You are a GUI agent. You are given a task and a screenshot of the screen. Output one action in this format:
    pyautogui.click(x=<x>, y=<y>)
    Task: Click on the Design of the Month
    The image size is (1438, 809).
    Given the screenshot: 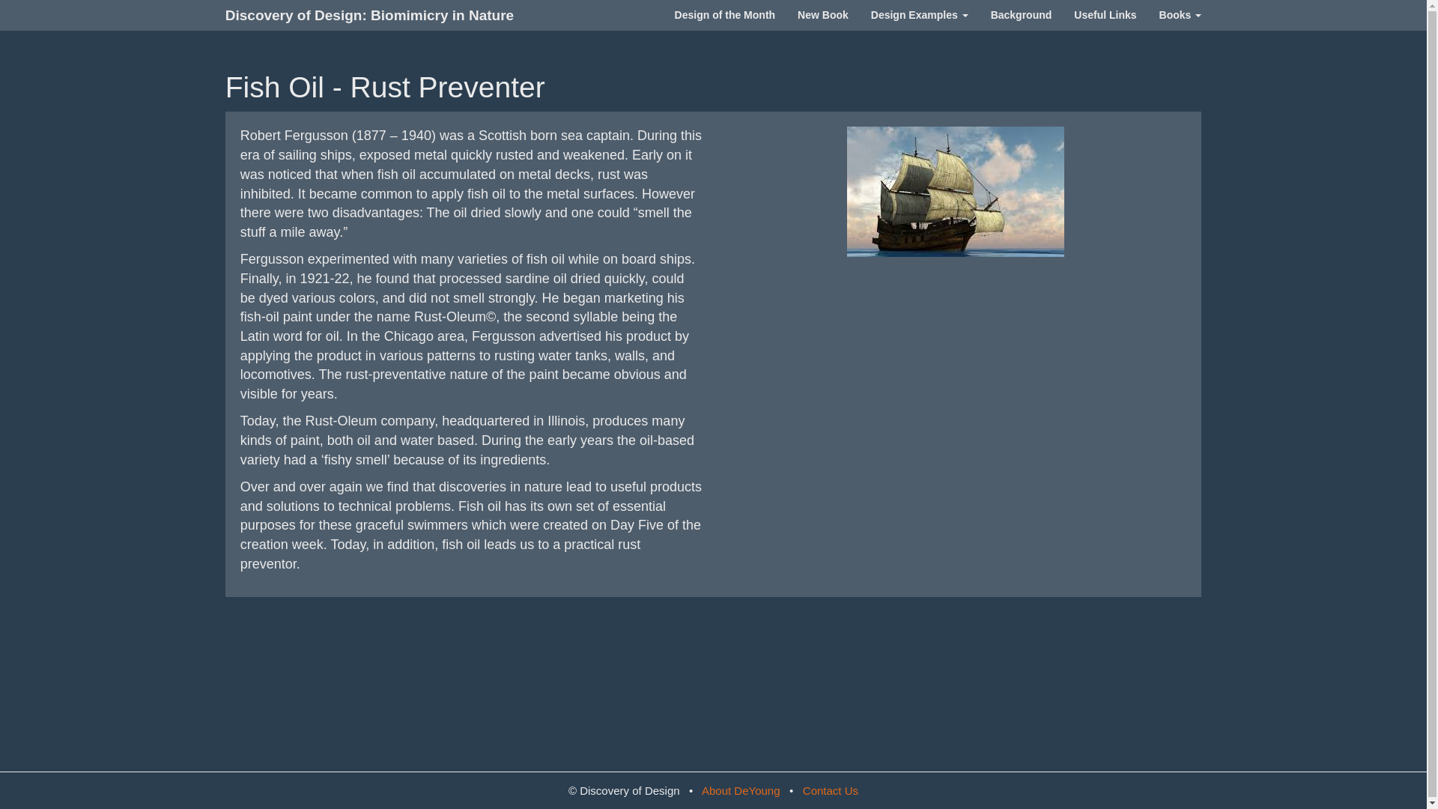 What is the action you would take?
    pyautogui.click(x=725, y=15)
    